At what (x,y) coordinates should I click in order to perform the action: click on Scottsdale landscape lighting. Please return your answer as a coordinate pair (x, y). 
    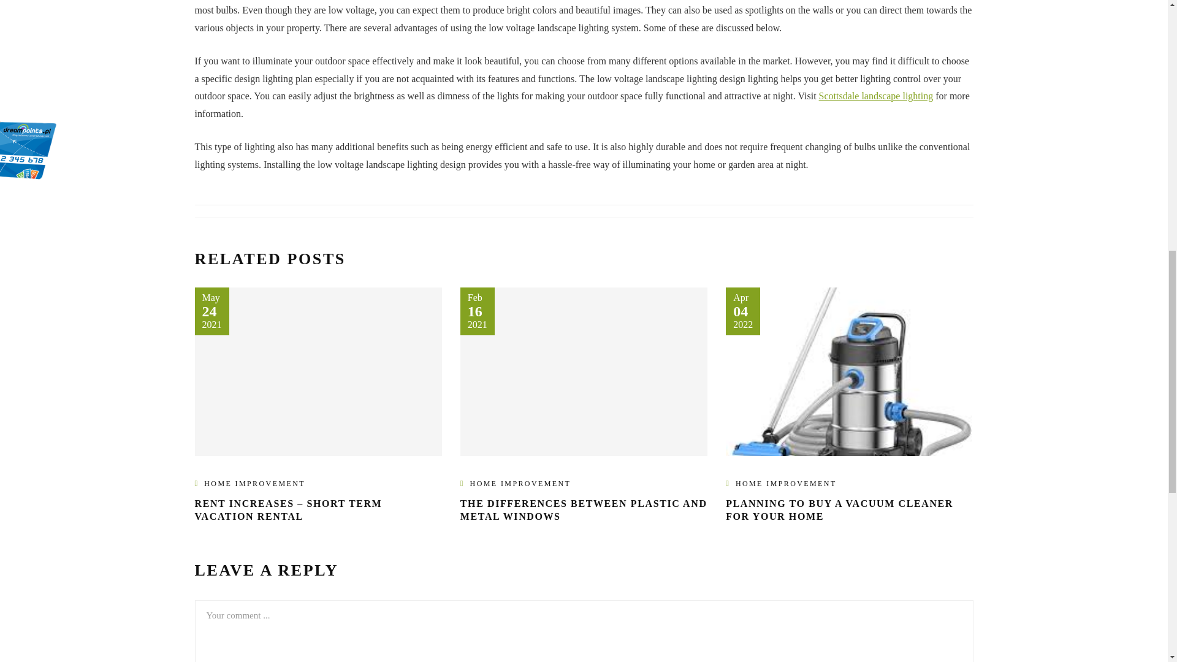
    Looking at the image, I should click on (876, 96).